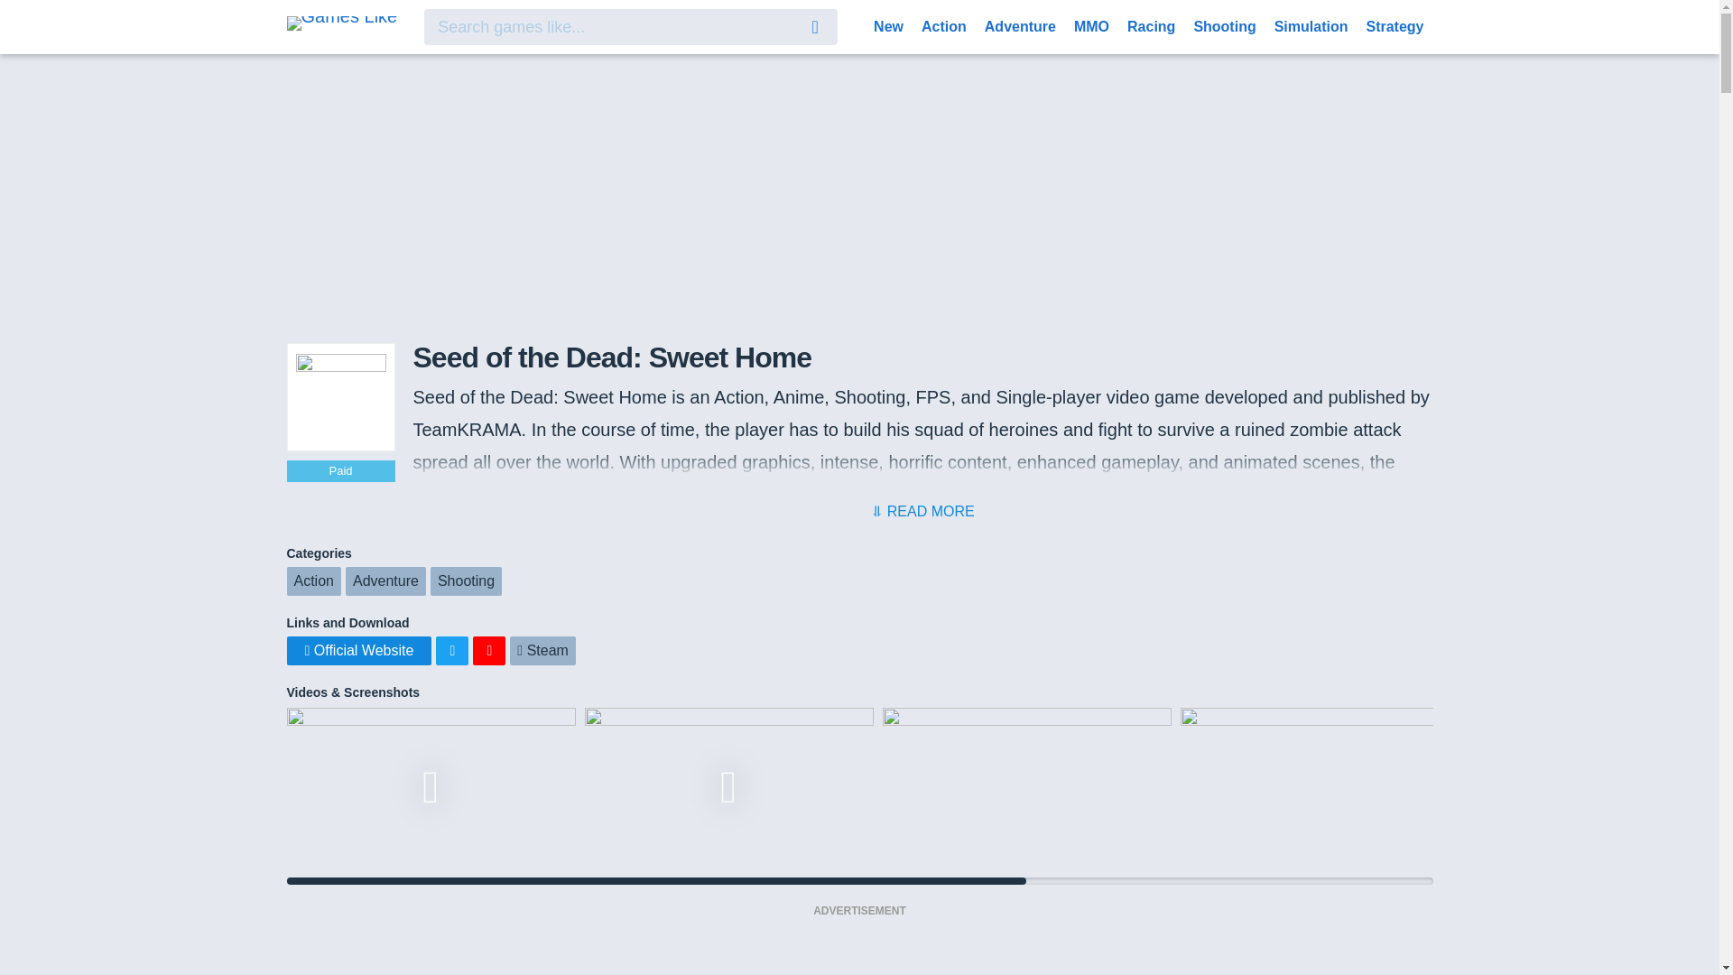 Image resolution: width=1733 pixels, height=975 pixels. What do you see at coordinates (314, 580) in the screenshot?
I see `Action` at bounding box center [314, 580].